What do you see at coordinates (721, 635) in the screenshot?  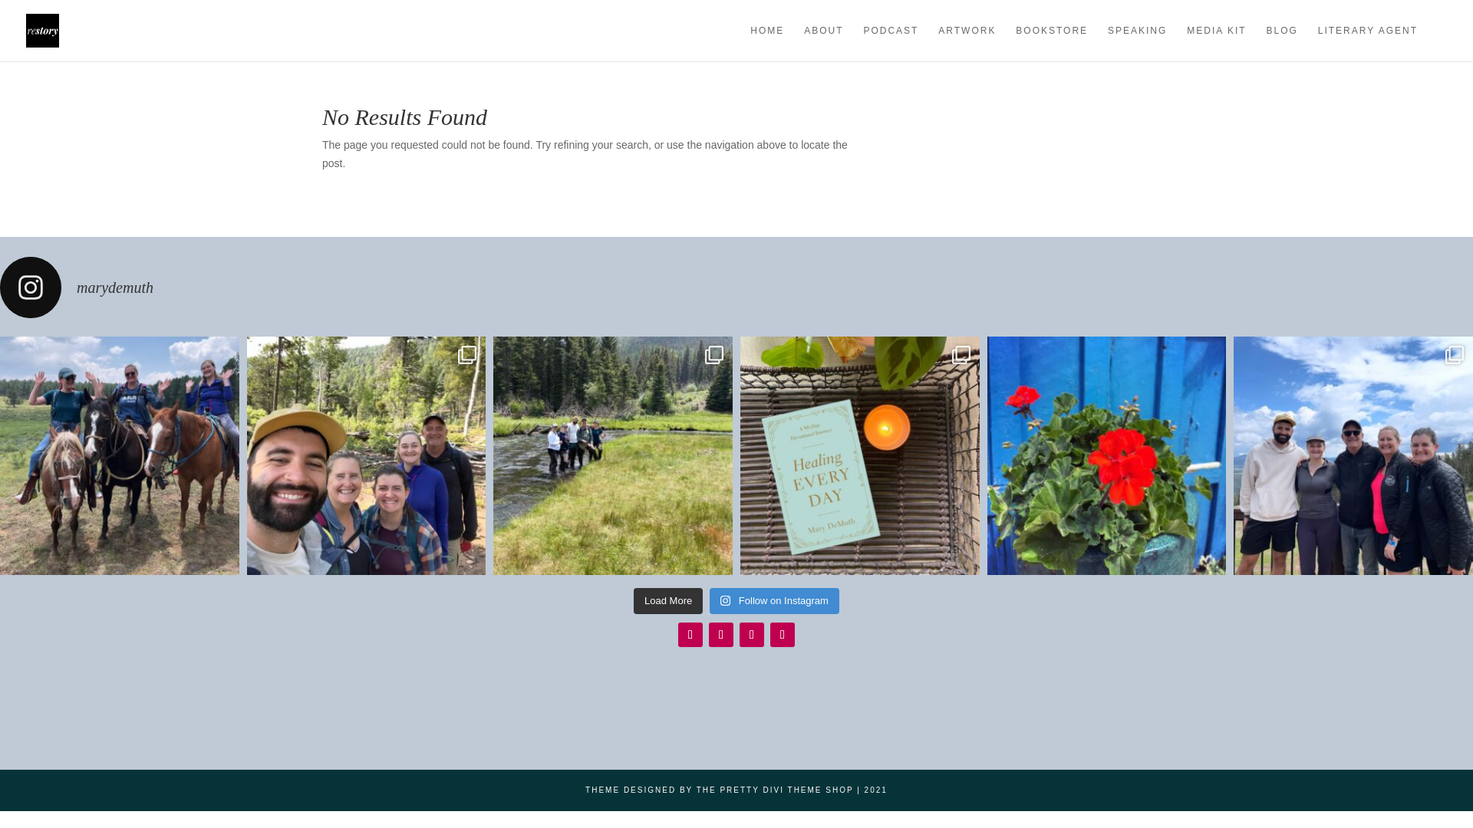 I see `Follow on Twitter` at bounding box center [721, 635].